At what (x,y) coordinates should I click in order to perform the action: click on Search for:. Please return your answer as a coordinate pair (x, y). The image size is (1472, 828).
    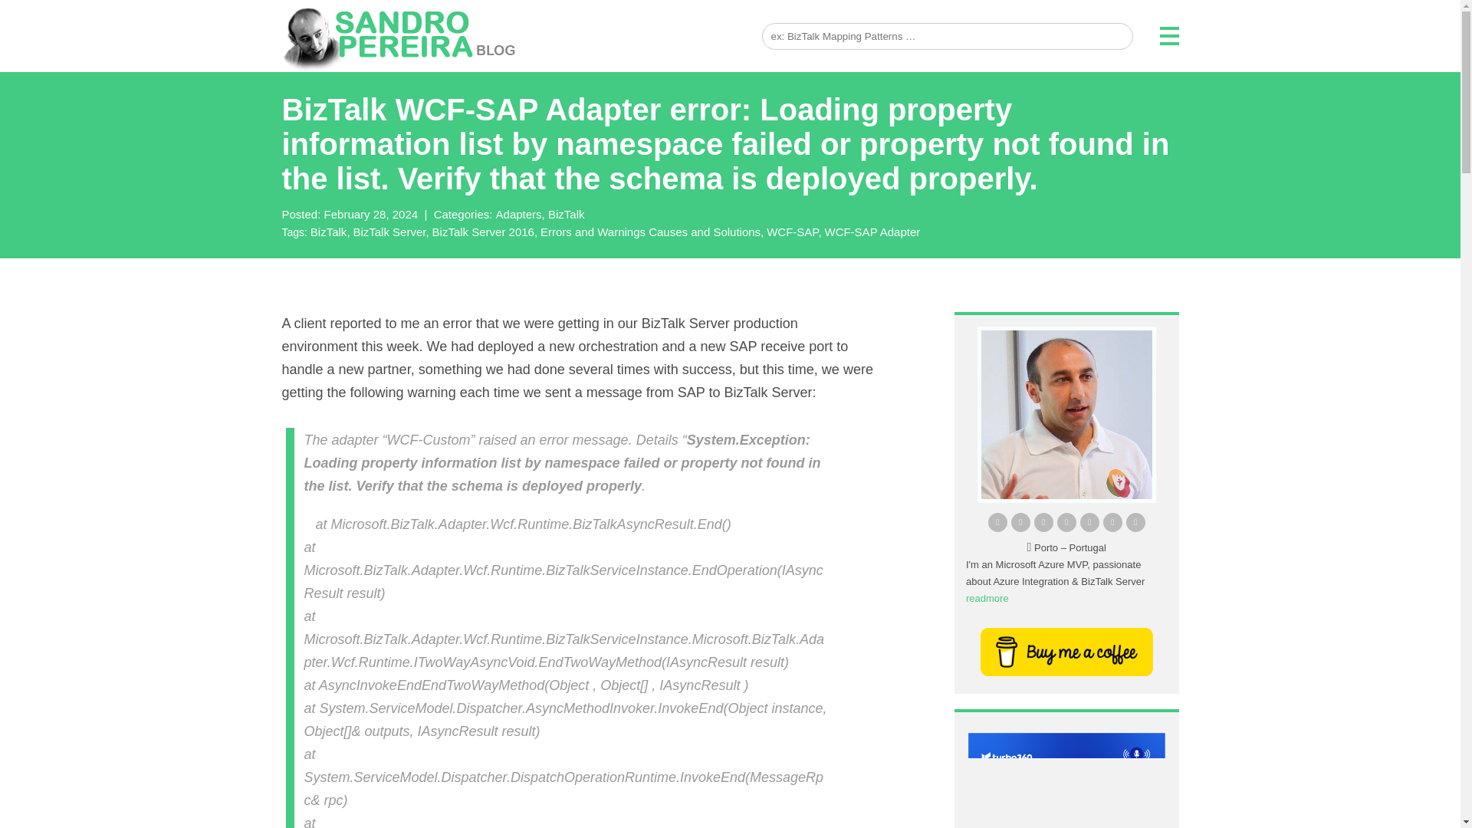
    Looking at the image, I should click on (948, 36).